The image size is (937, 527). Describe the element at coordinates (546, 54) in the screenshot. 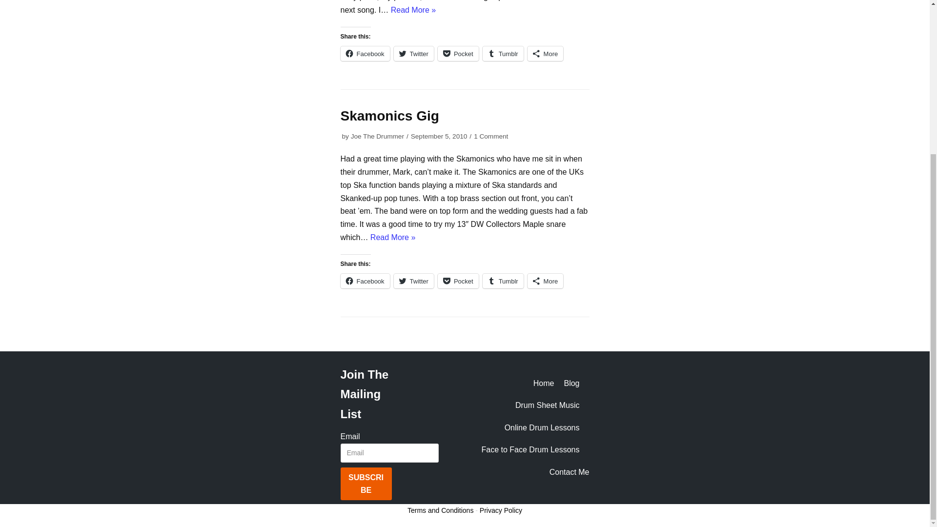

I see `More` at that location.